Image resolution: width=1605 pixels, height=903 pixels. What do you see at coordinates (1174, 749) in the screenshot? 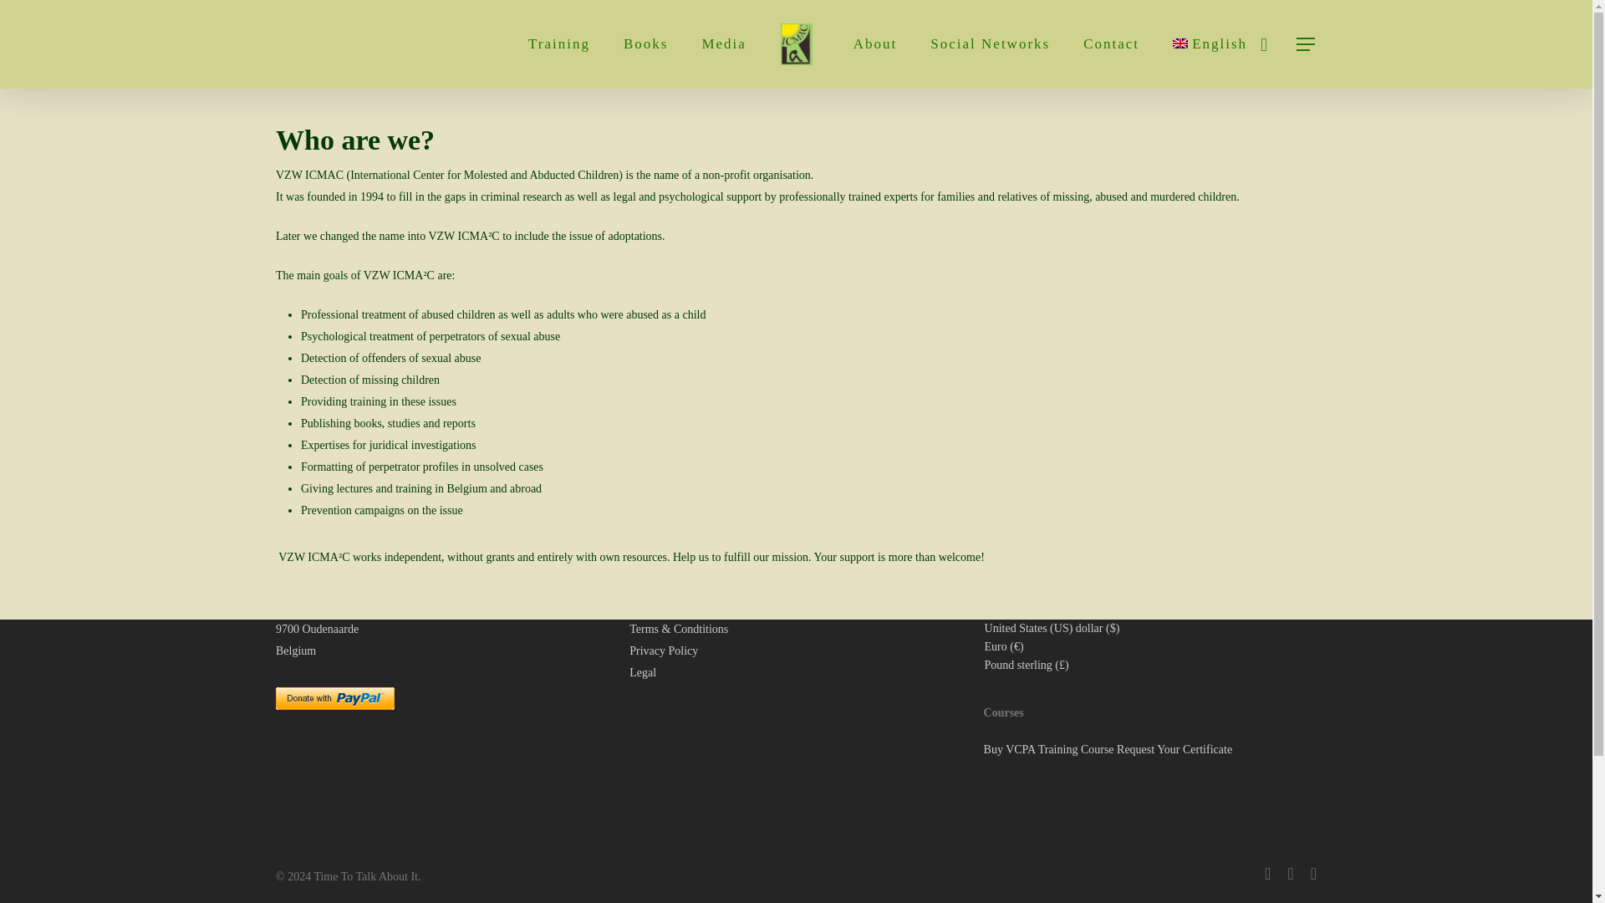
I see `Request Your Certificate` at bounding box center [1174, 749].